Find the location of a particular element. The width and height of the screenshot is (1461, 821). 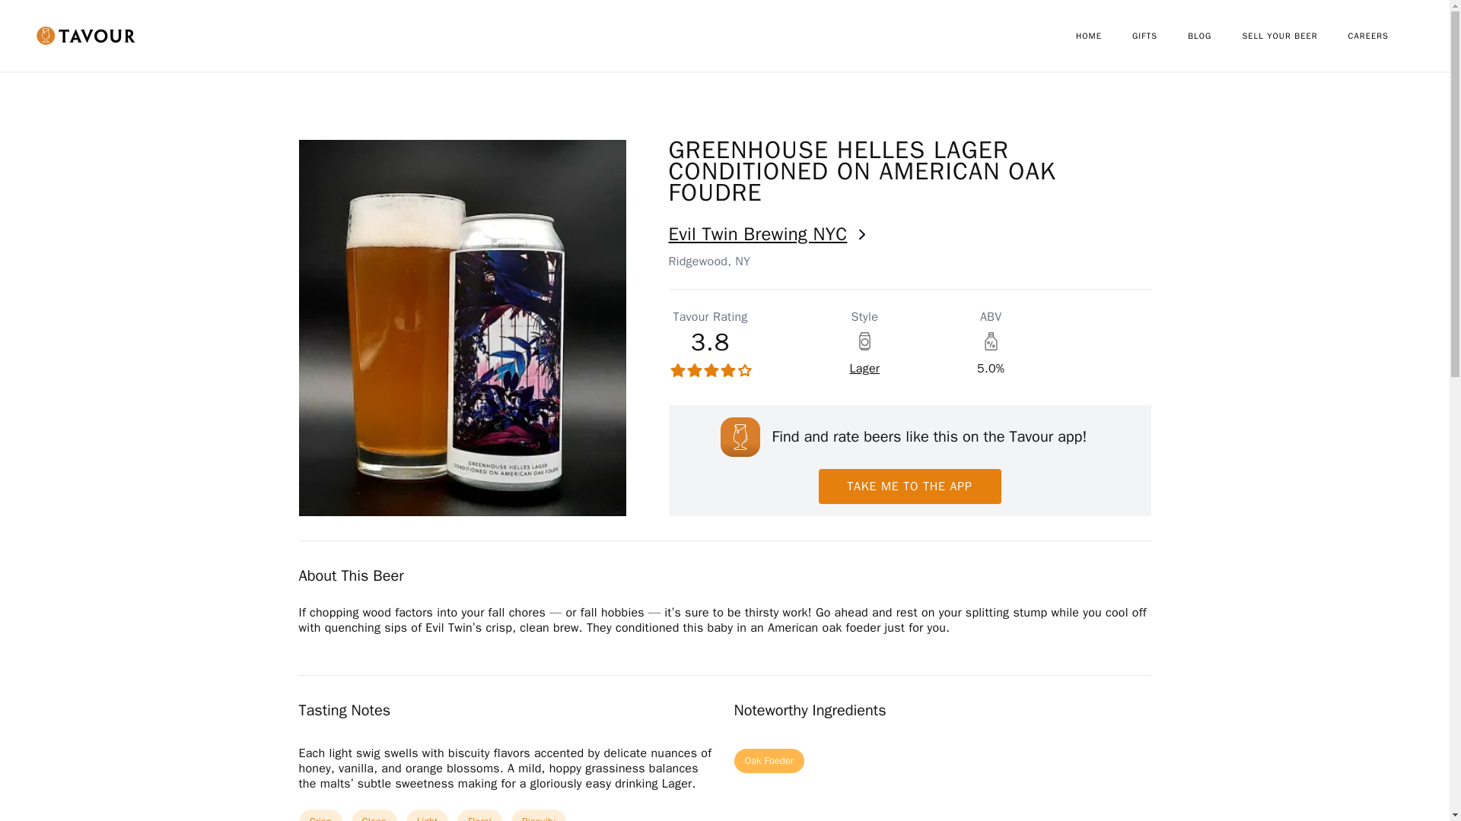

TAKE ME TO THE APP is located at coordinates (909, 487).